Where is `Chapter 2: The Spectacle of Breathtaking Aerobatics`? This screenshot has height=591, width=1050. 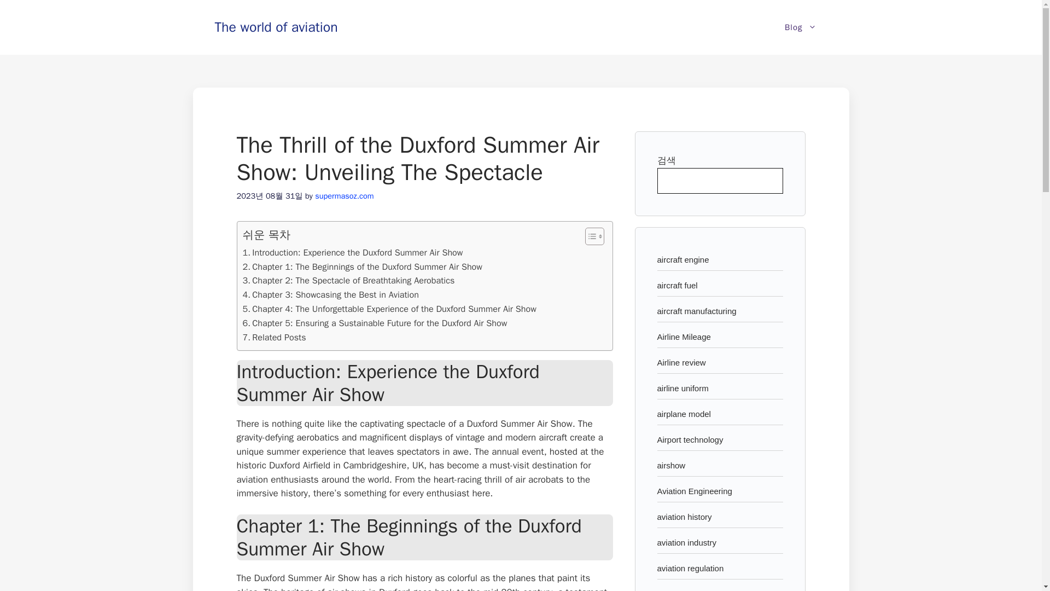
Chapter 2: The Spectacle of Breathtaking Aerobatics is located at coordinates (348, 280).